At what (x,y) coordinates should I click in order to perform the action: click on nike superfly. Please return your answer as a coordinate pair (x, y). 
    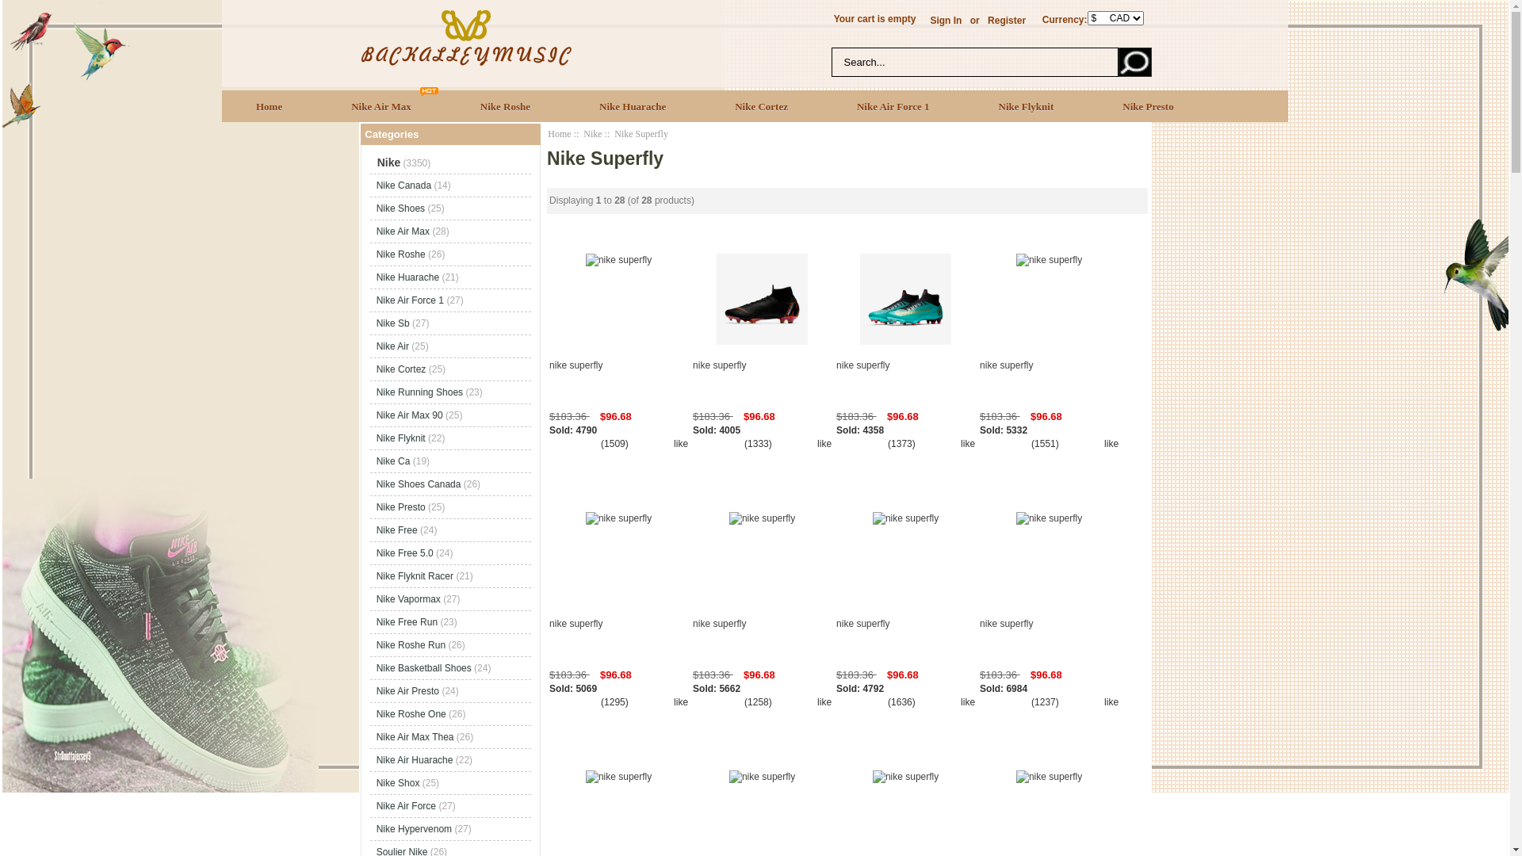
    Looking at the image, I should click on (905, 637).